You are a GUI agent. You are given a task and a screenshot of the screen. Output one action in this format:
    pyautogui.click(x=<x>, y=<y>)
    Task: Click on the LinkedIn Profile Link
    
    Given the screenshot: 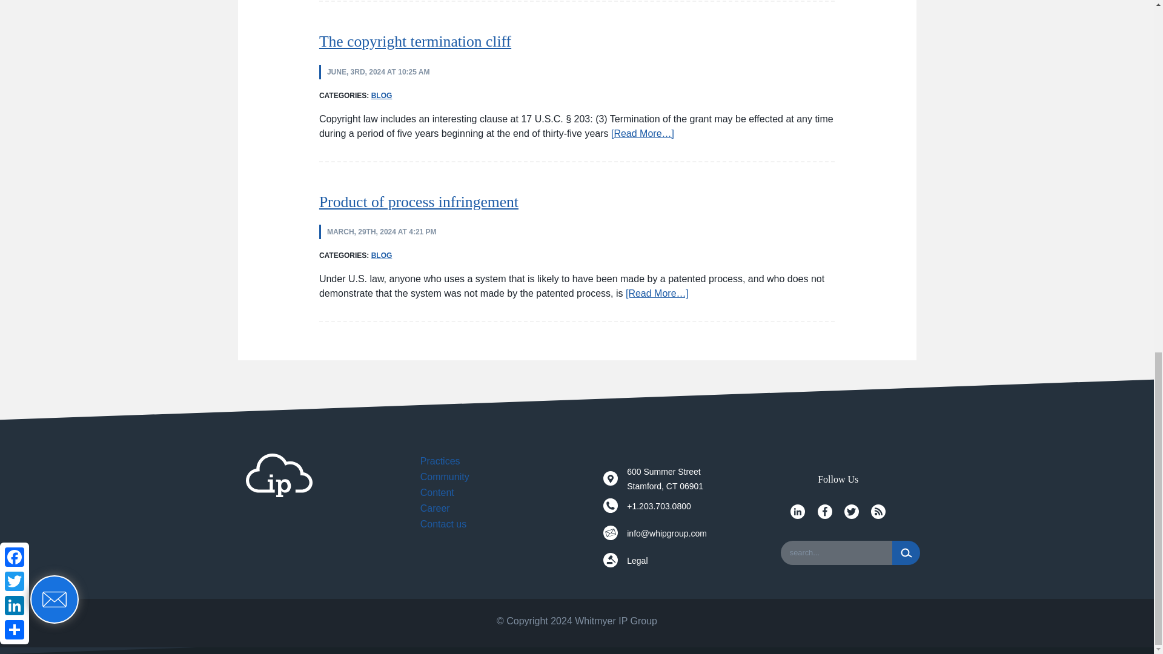 What is the action you would take?
    pyautogui.click(x=797, y=511)
    